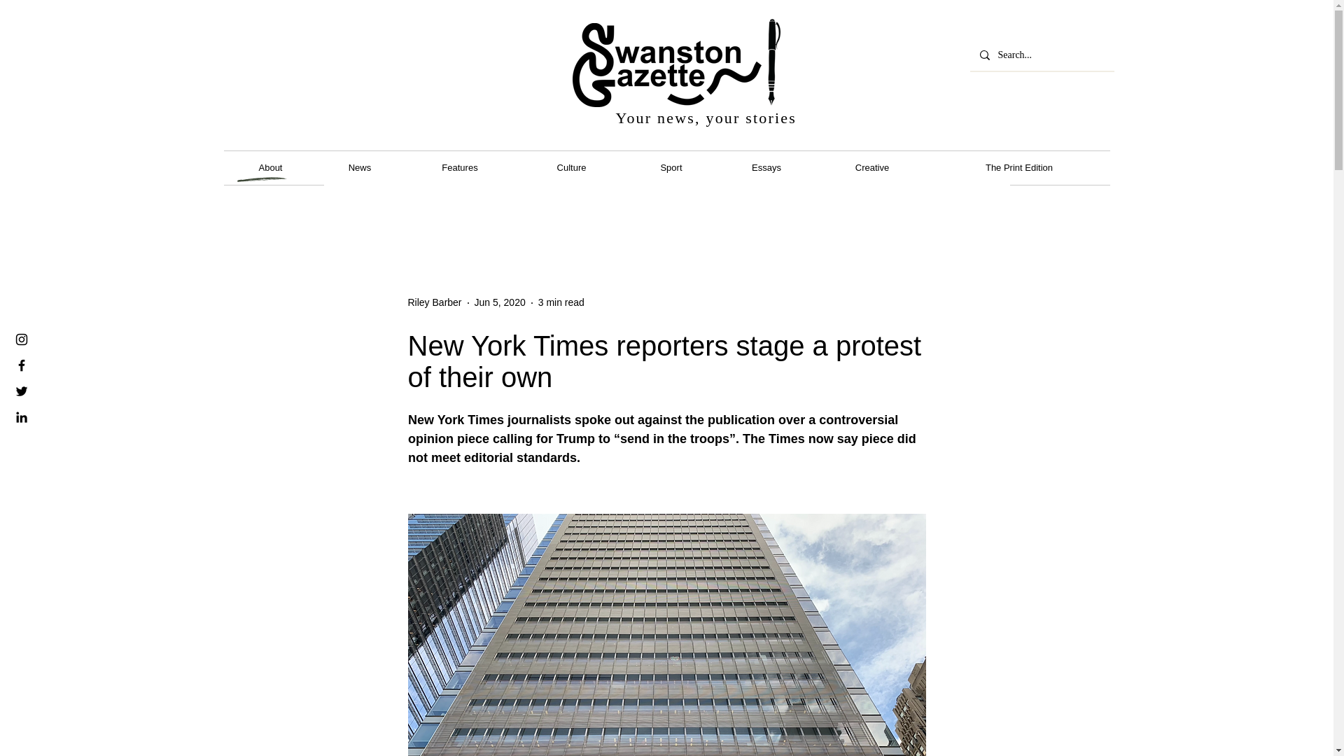 The height and width of the screenshot is (756, 1344). Describe the element at coordinates (672, 168) in the screenshot. I see `Sport` at that location.